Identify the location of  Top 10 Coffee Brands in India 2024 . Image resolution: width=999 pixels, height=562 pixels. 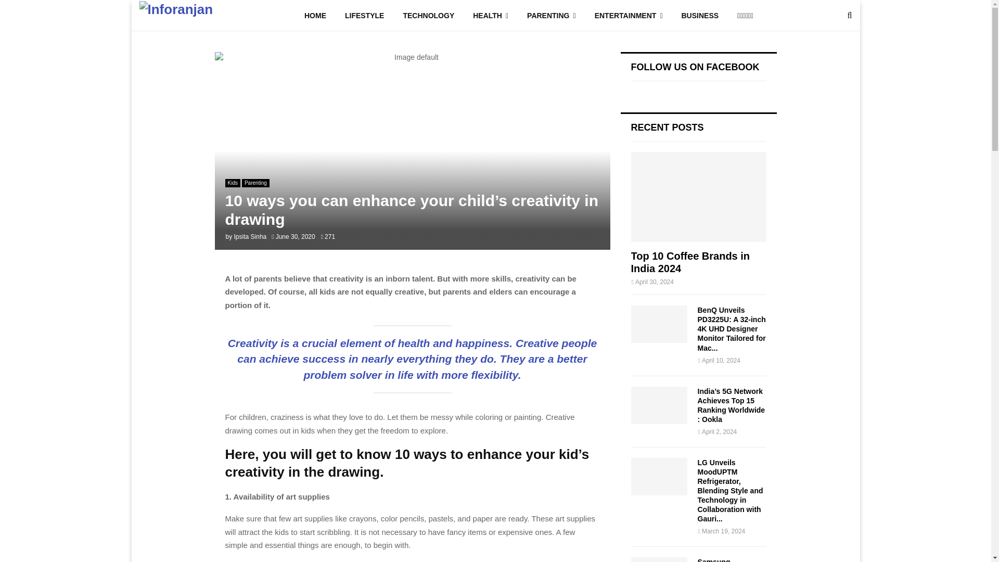
(690, 262).